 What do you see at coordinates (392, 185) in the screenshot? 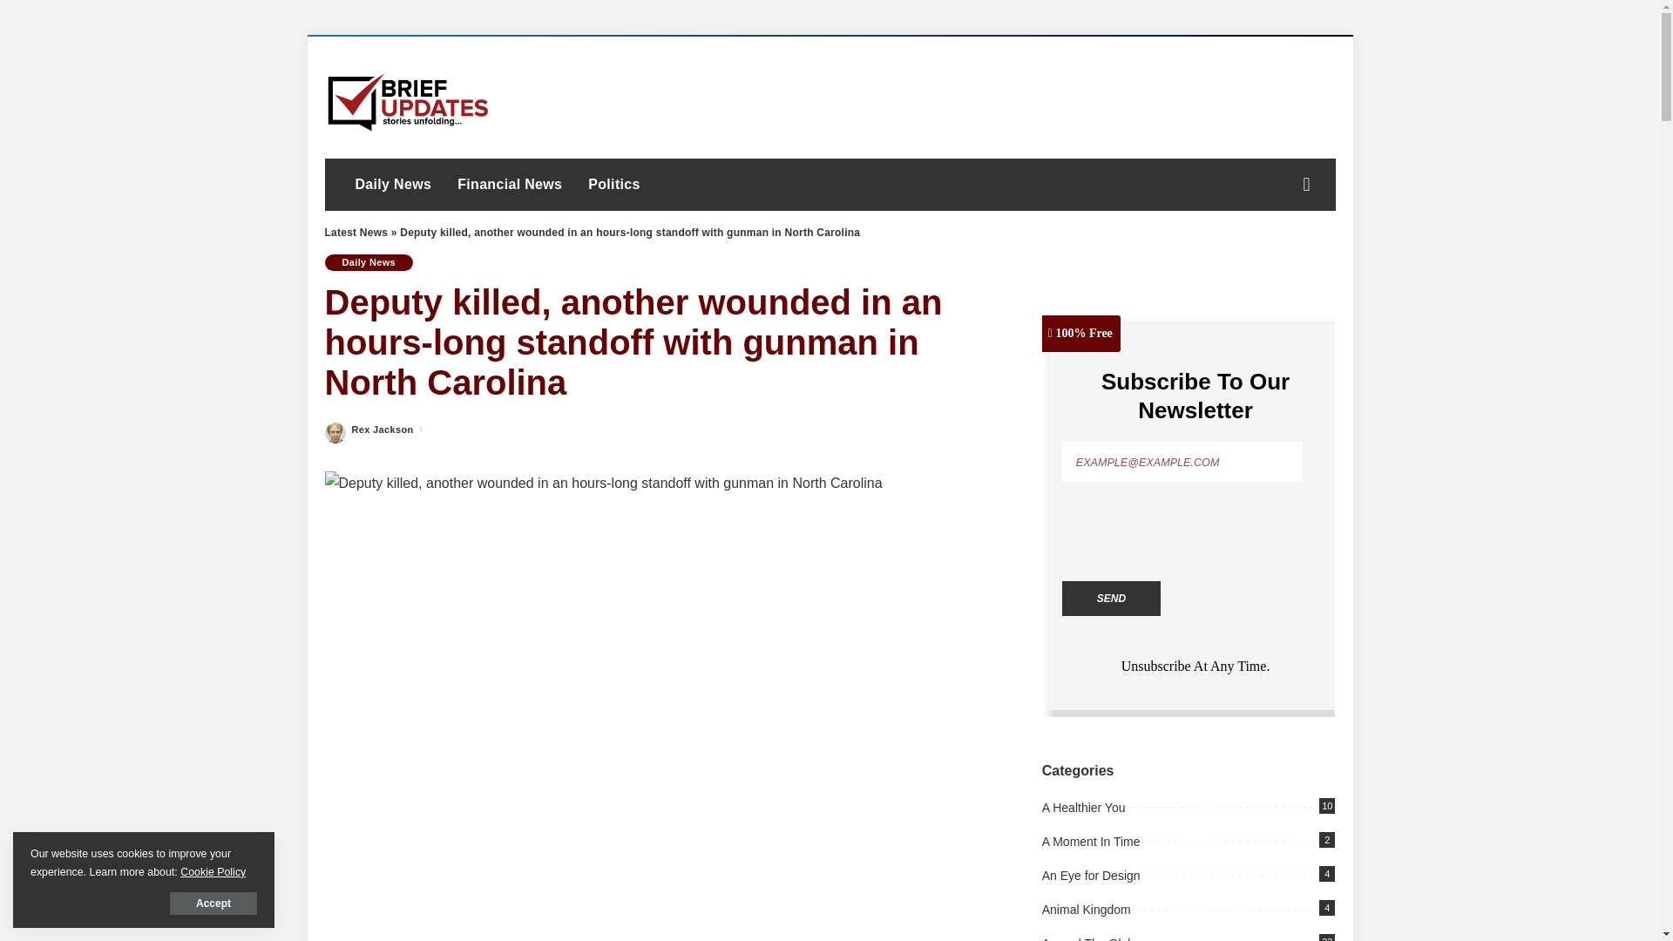
I see `Daily News` at bounding box center [392, 185].